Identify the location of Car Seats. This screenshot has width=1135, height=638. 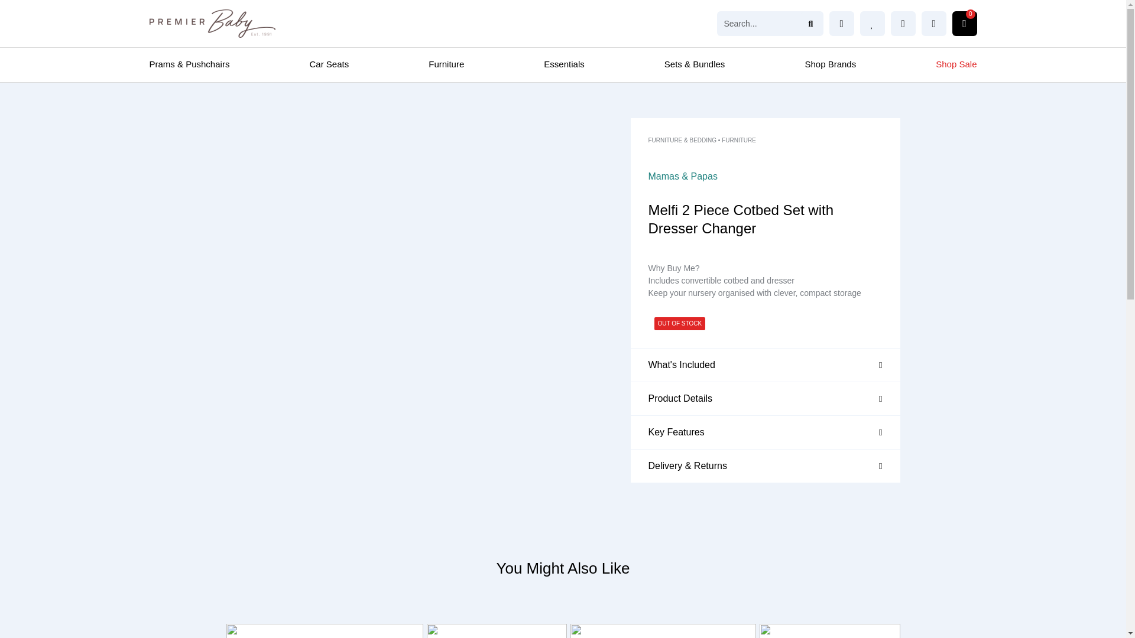
(329, 64).